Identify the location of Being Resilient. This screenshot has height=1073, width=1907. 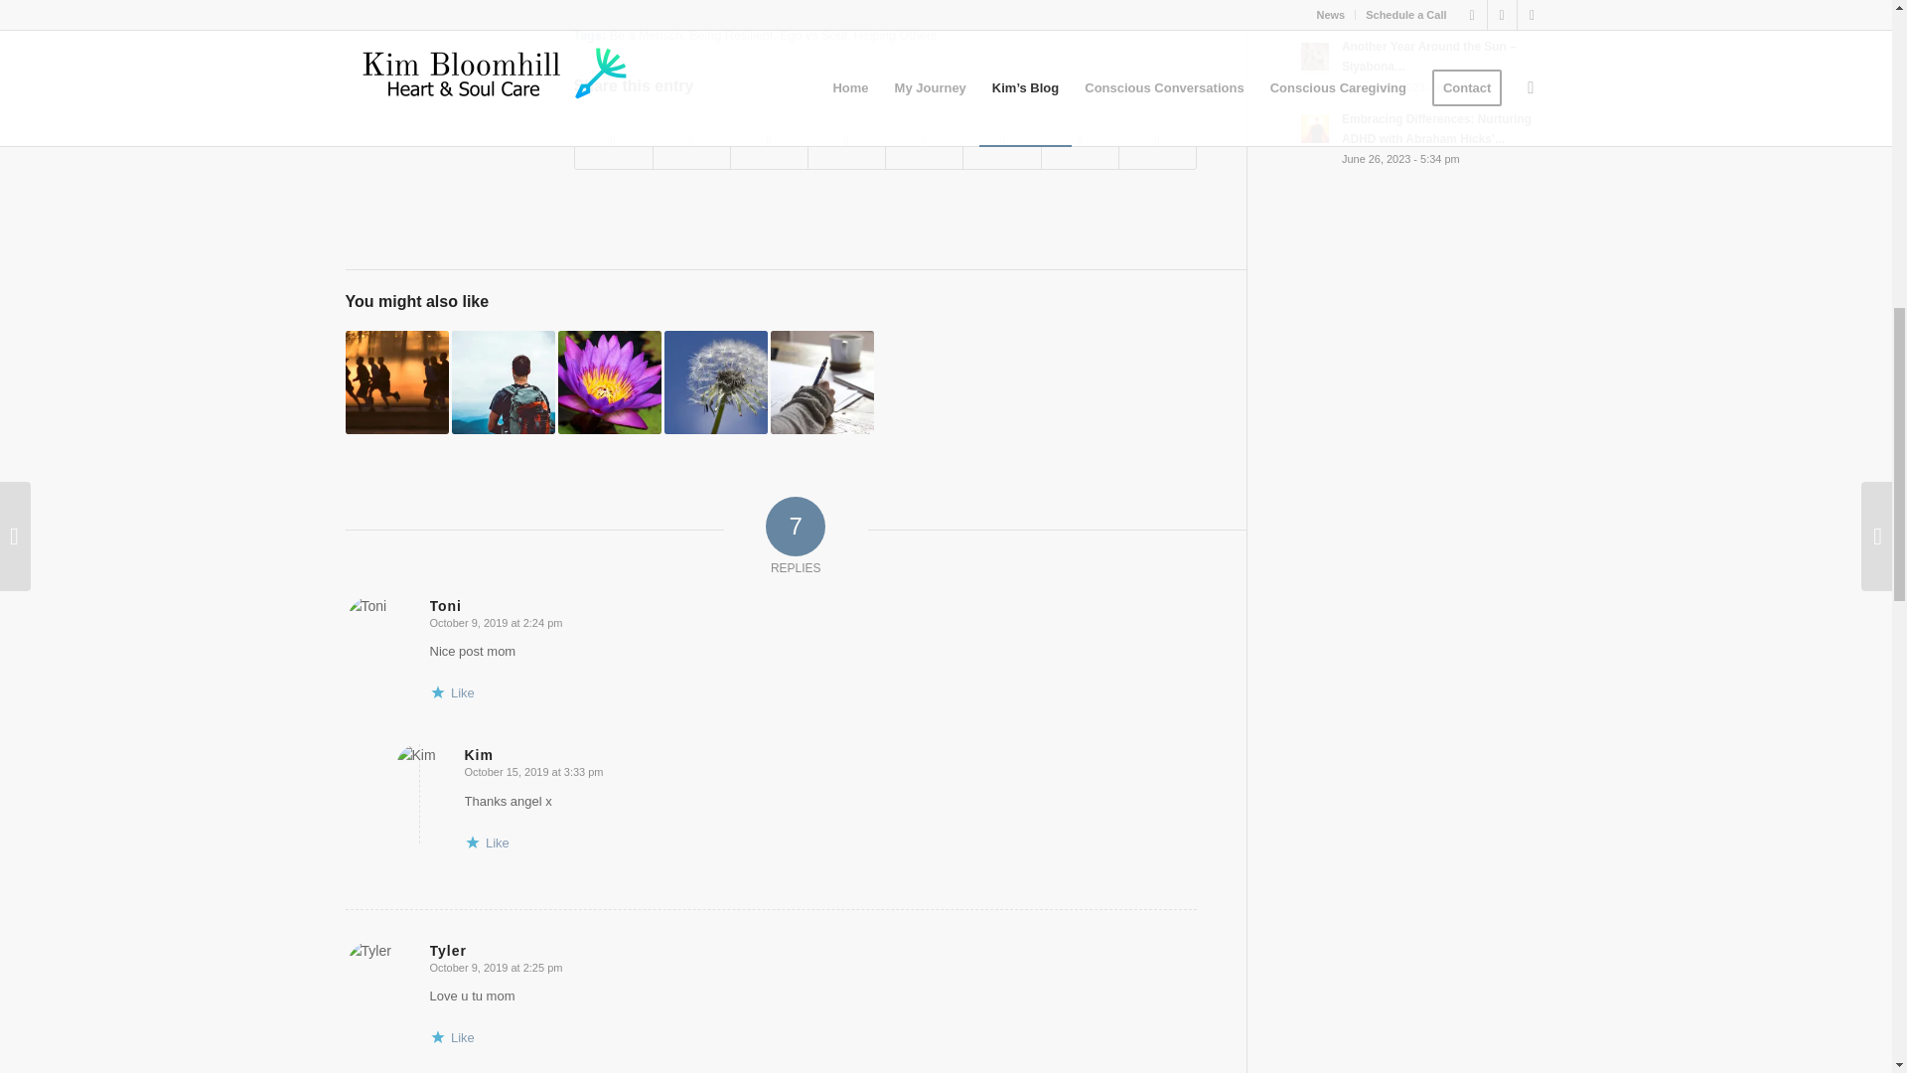
(730, 36).